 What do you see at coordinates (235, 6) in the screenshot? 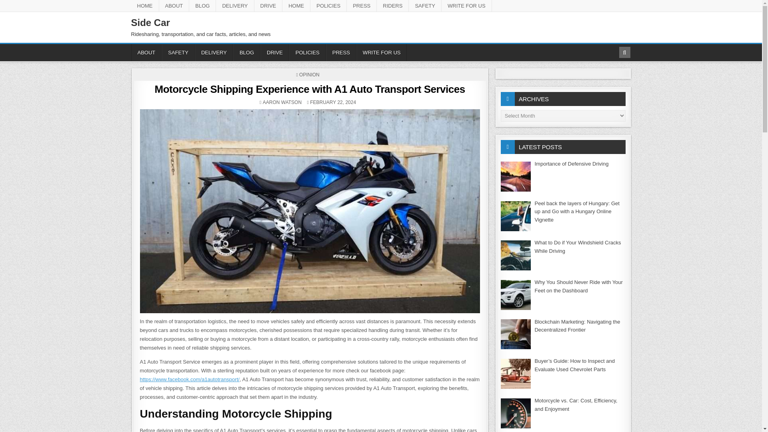
I see `DELIVERY` at bounding box center [235, 6].